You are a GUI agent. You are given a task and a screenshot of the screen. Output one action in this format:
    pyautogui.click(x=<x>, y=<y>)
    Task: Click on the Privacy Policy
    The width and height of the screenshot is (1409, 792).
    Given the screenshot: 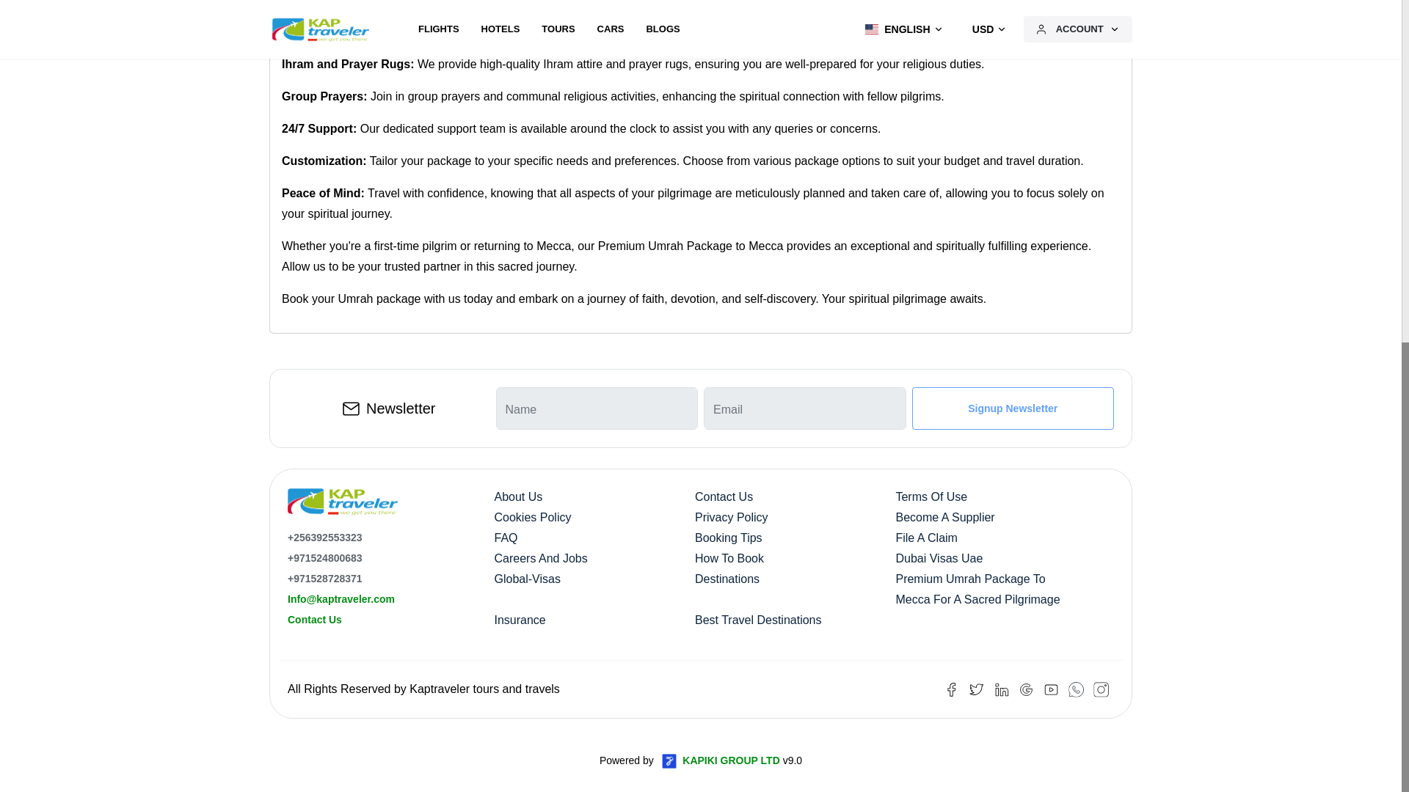 What is the action you would take?
    pyautogui.click(x=731, y=516)
    